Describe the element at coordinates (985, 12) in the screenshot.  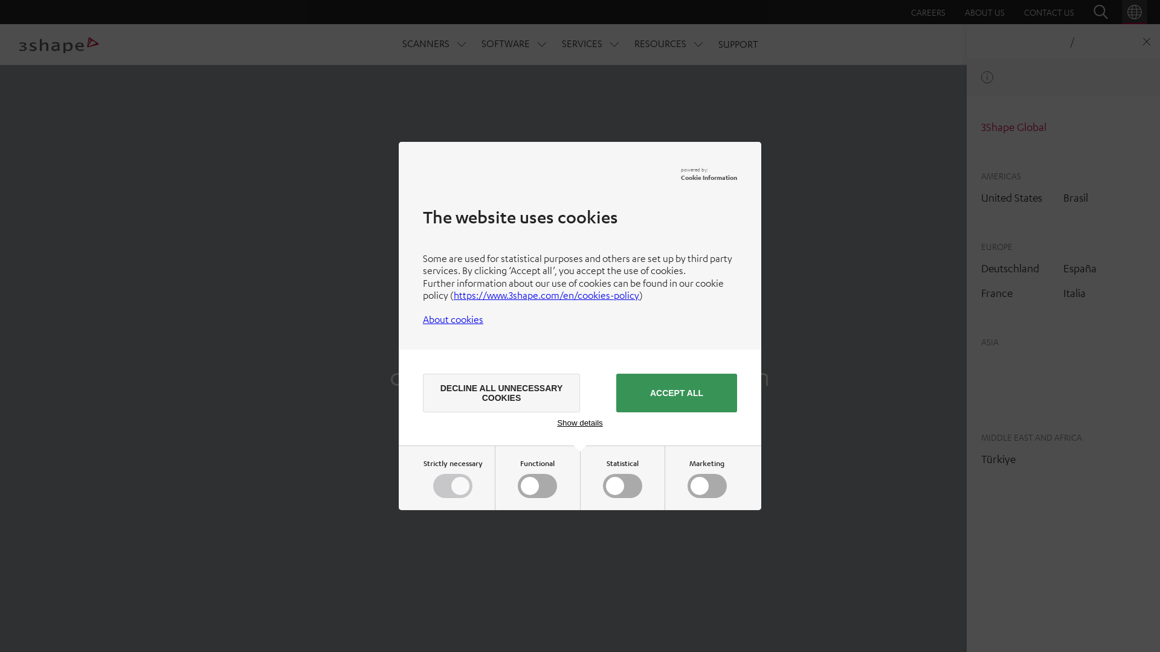
I see `ABOUT US` at that location.